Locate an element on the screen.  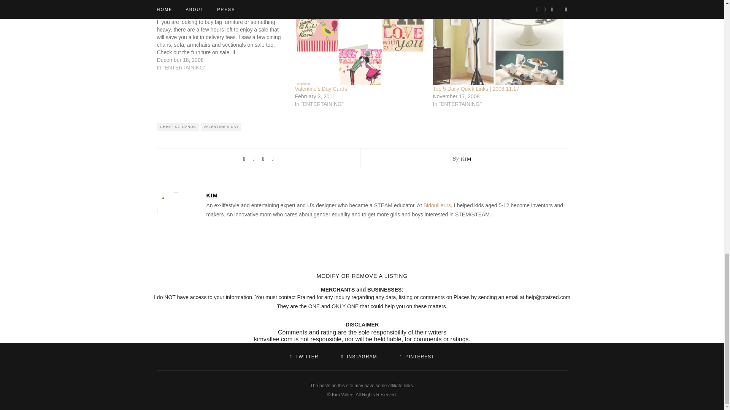
KIM is located at coordinates (386, 195).